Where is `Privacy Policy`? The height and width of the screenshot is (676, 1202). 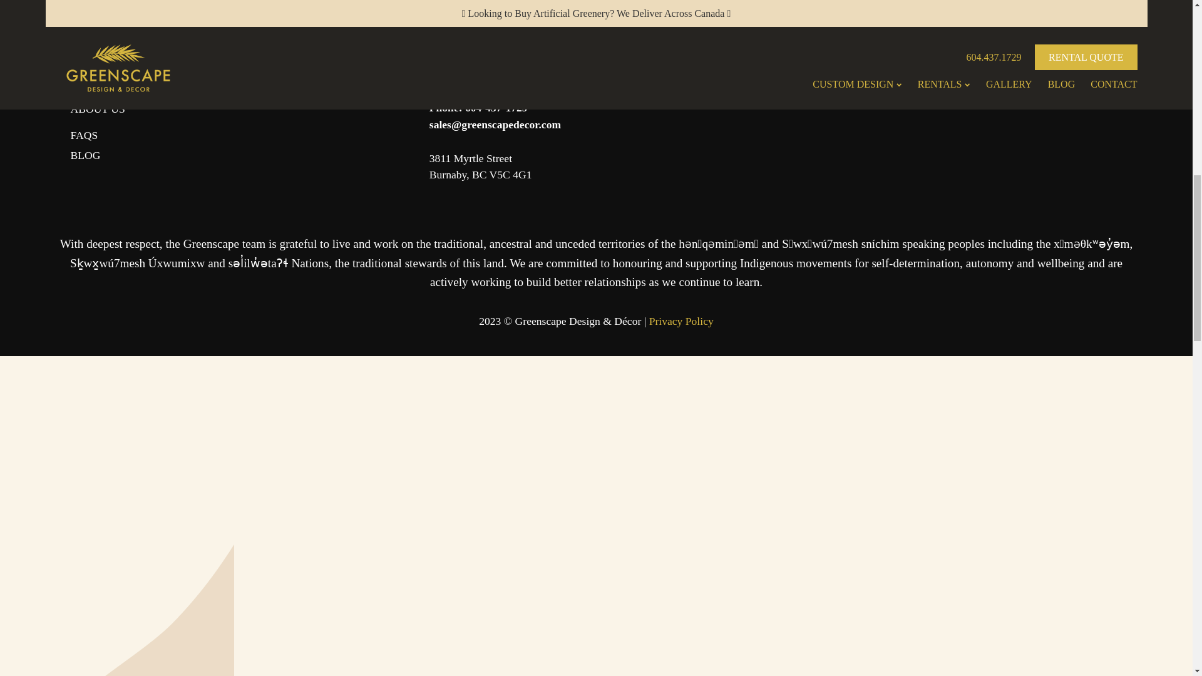 Privacy Policy is located at coordinates (96, 89).